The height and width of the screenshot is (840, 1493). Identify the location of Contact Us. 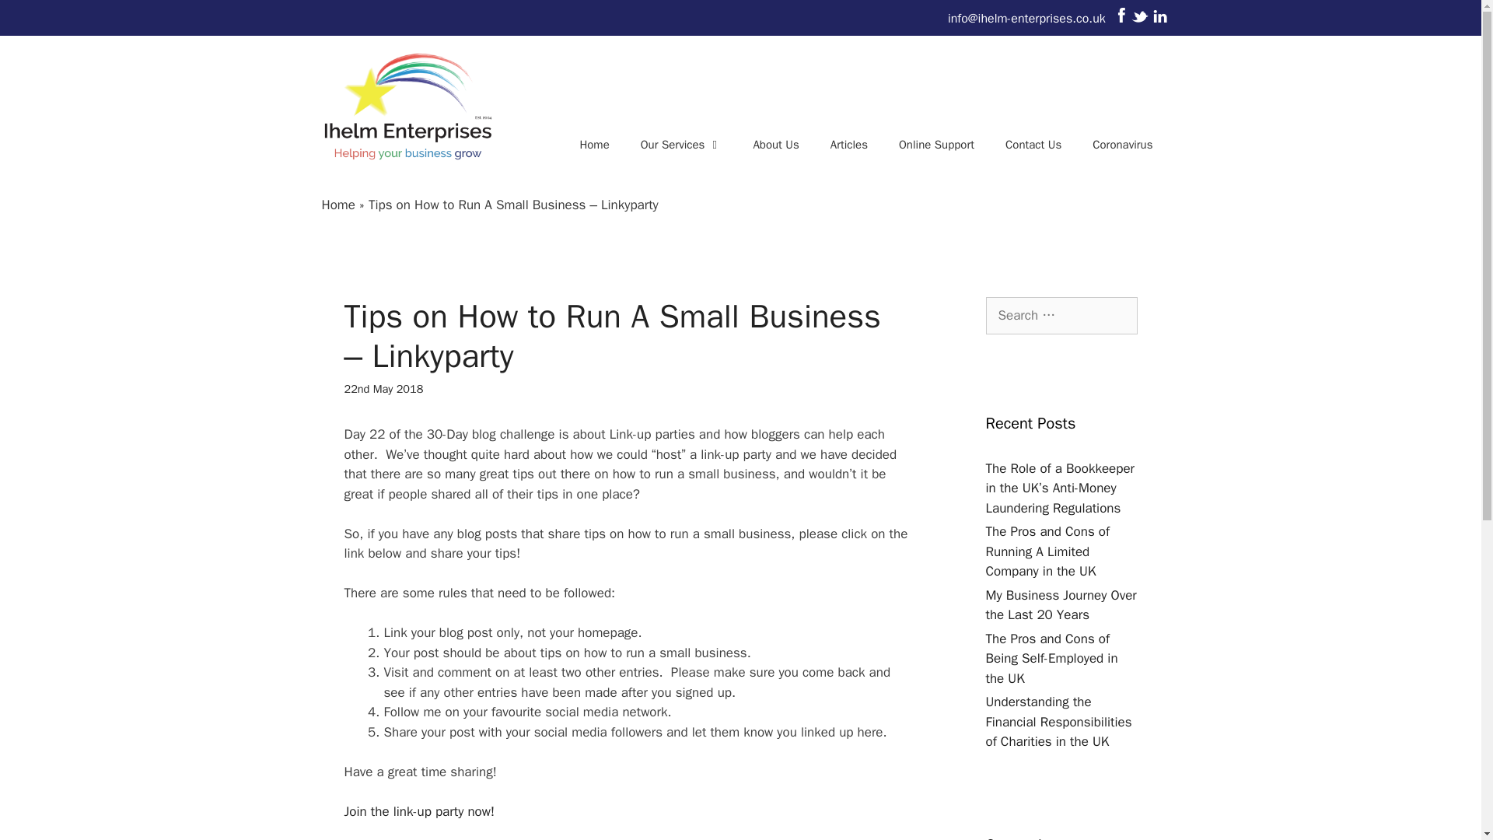
(1033, 145).